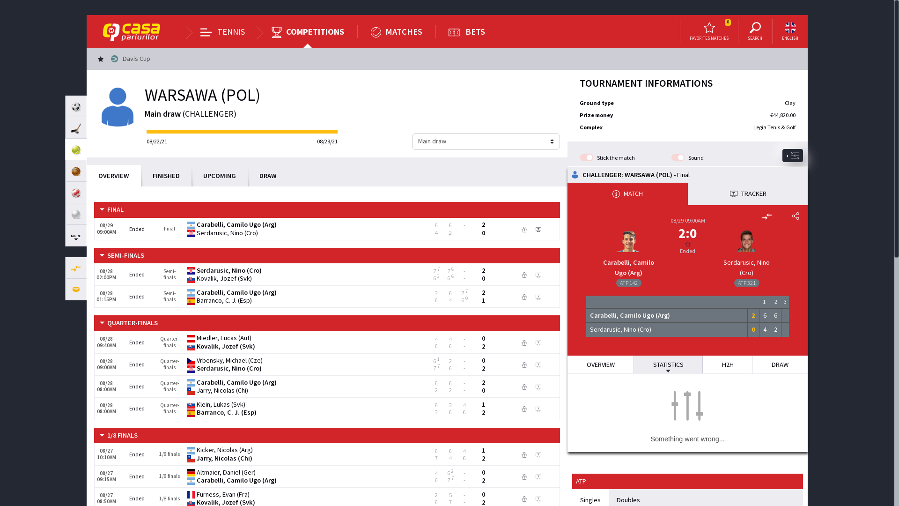  I want to click on Serdarusic, Nino (Cro), so click(746, 268).